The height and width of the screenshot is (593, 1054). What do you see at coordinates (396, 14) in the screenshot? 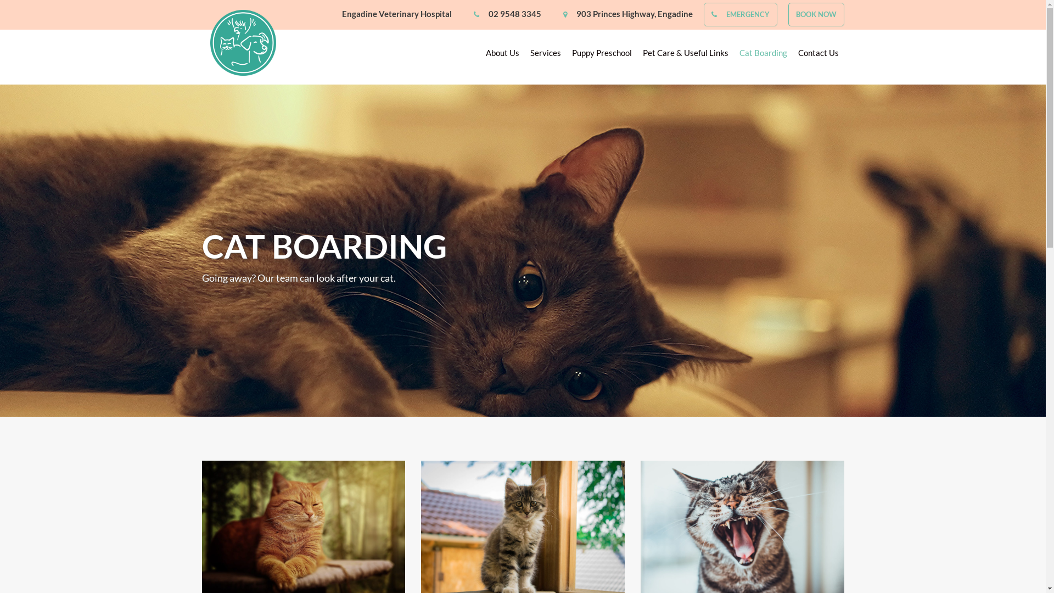
I see `Engadine Veterinary Hospital` at bounding box center [396, 14].